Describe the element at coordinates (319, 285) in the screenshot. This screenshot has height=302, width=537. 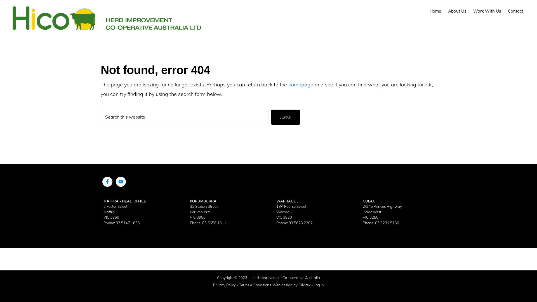
I see `Log in` at that location.